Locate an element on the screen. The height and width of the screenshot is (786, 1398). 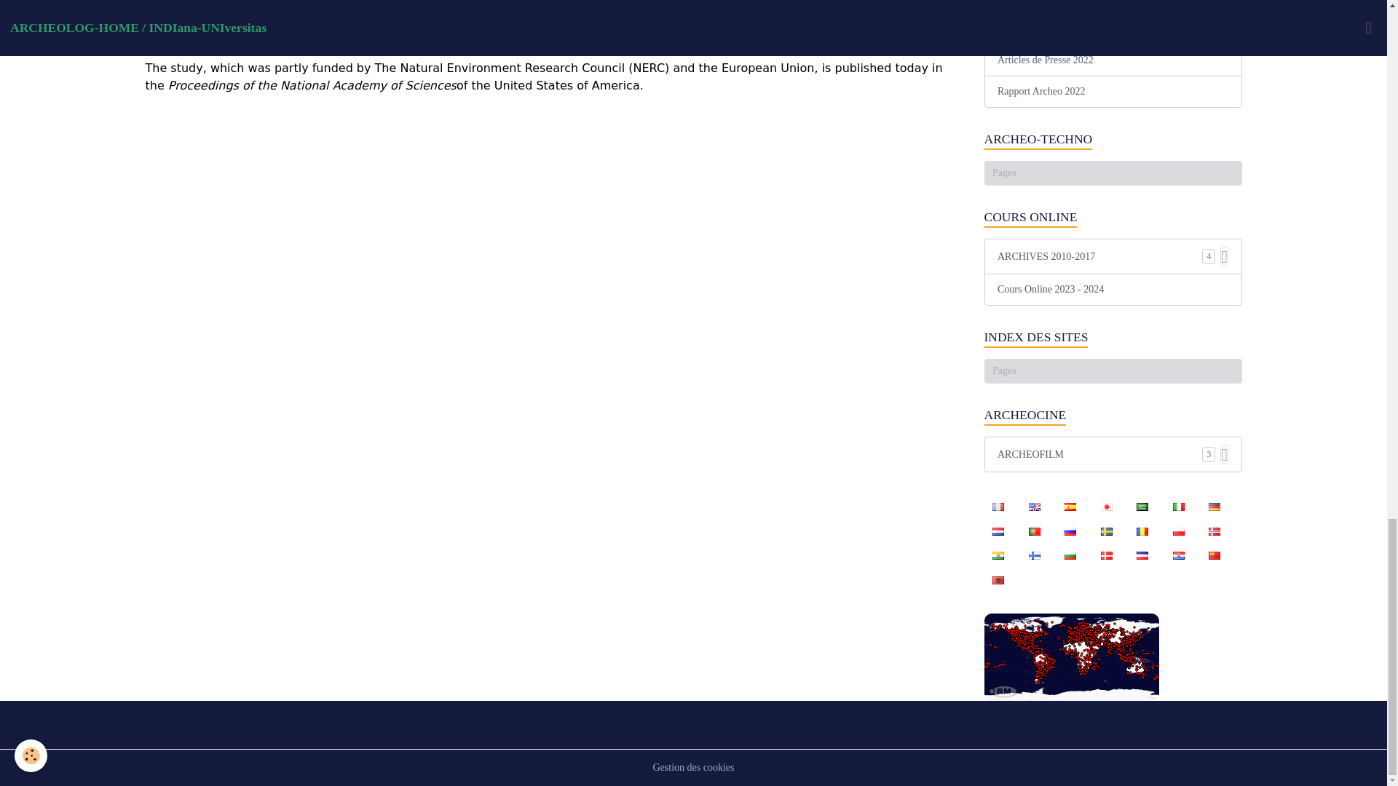
Russian is located at coordinates (1070, 530).